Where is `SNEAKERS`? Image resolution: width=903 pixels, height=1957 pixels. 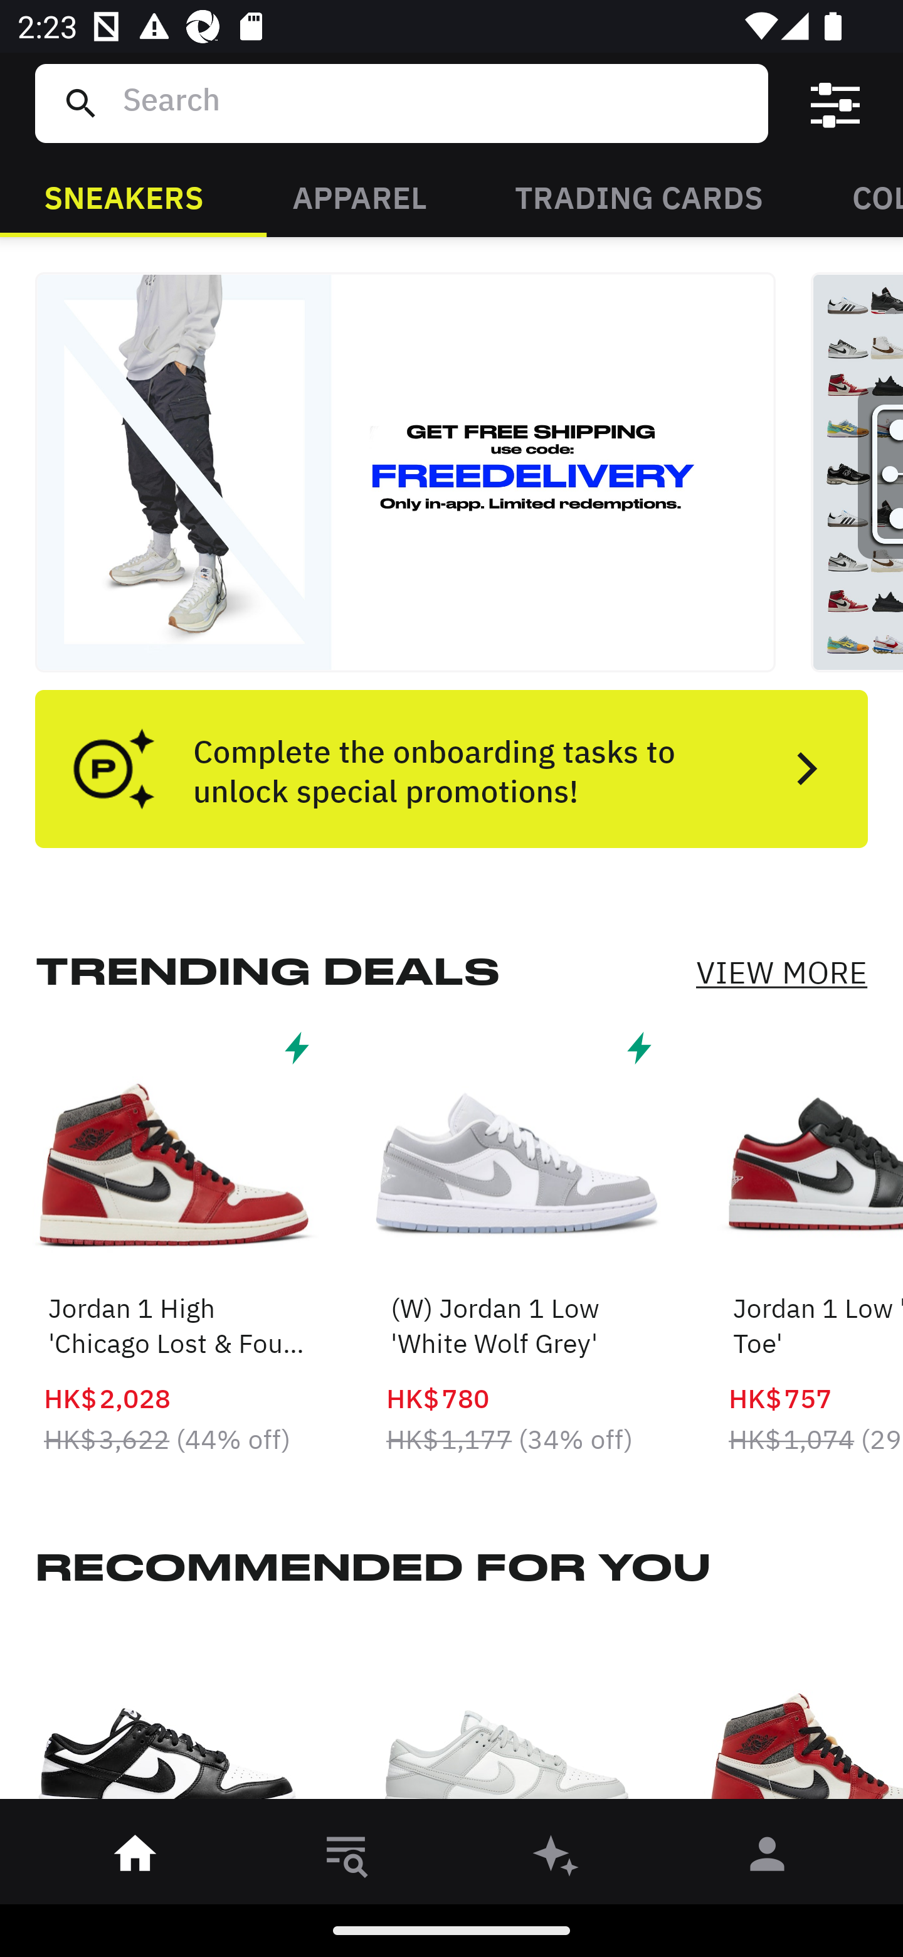 SNEAKERS is located at coordinates (124, 196).